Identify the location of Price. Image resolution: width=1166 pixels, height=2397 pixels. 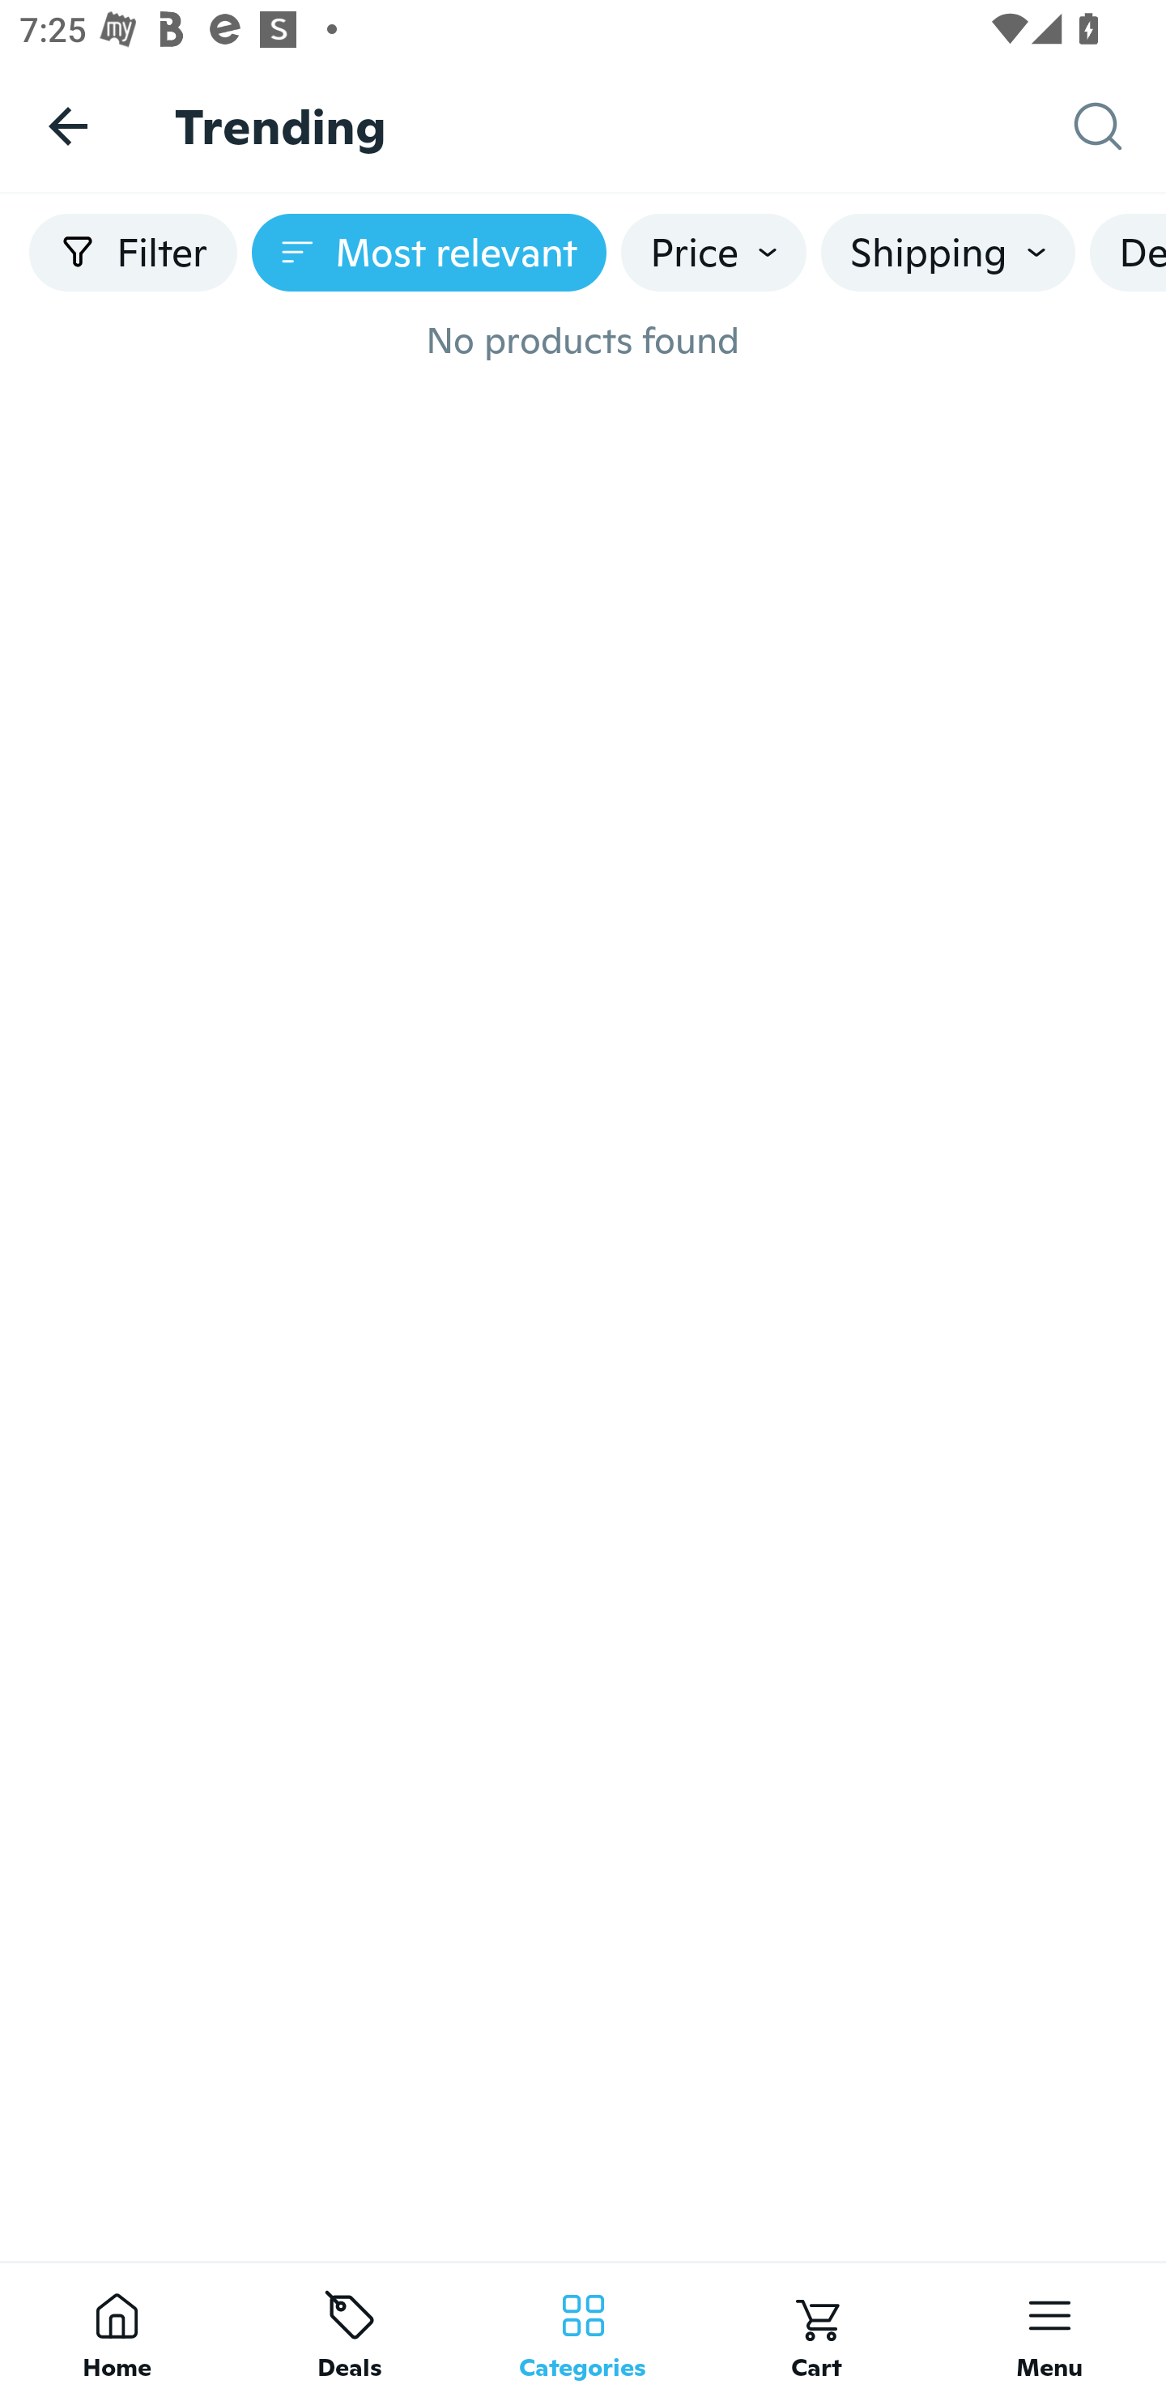
(714, 253).